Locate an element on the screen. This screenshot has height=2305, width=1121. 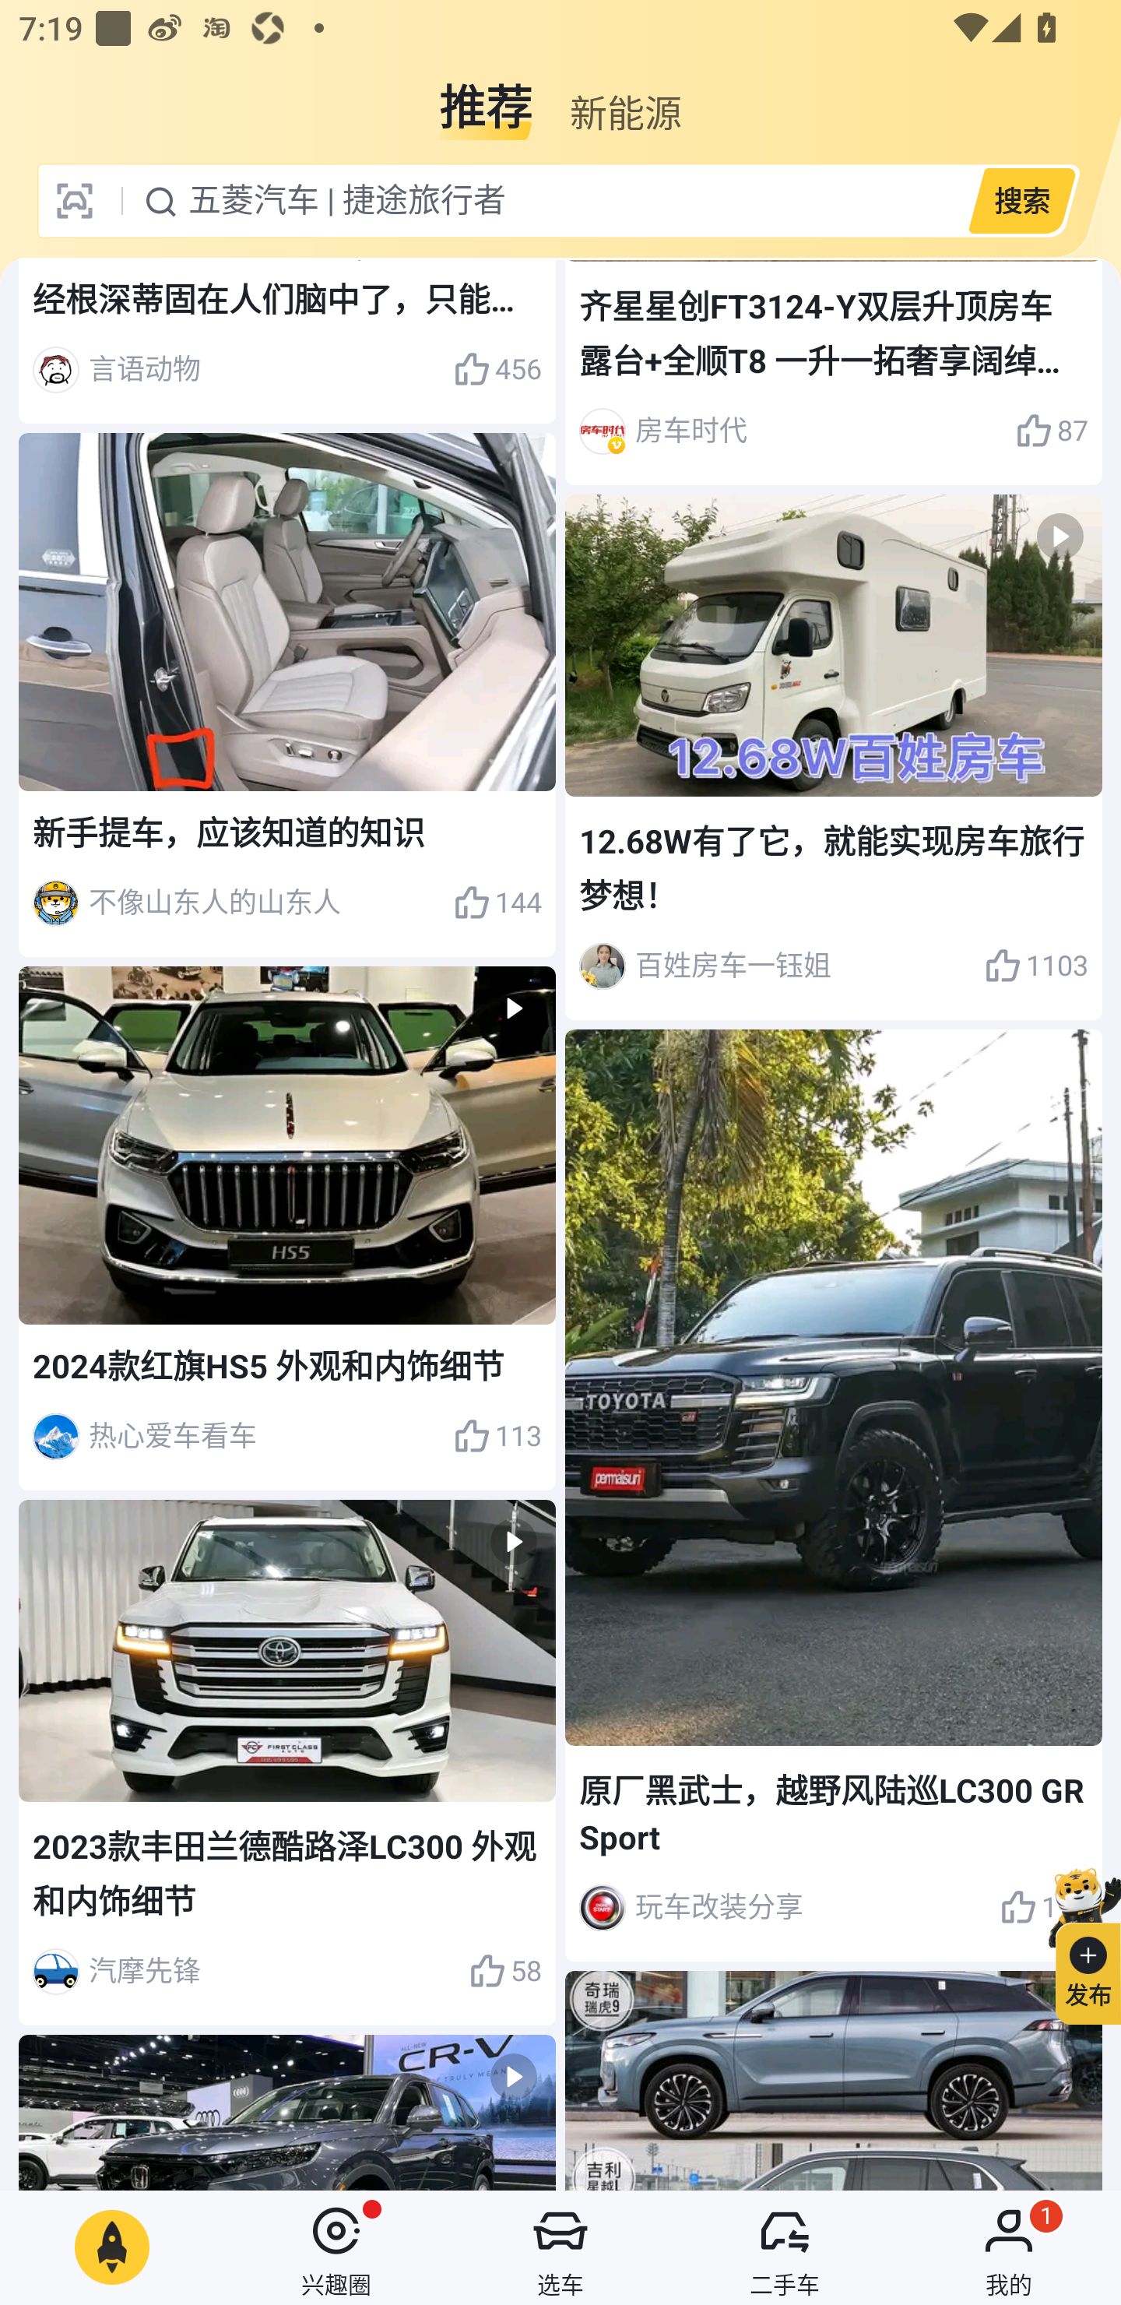
 我的 is located at coordinates (1009, 2247).